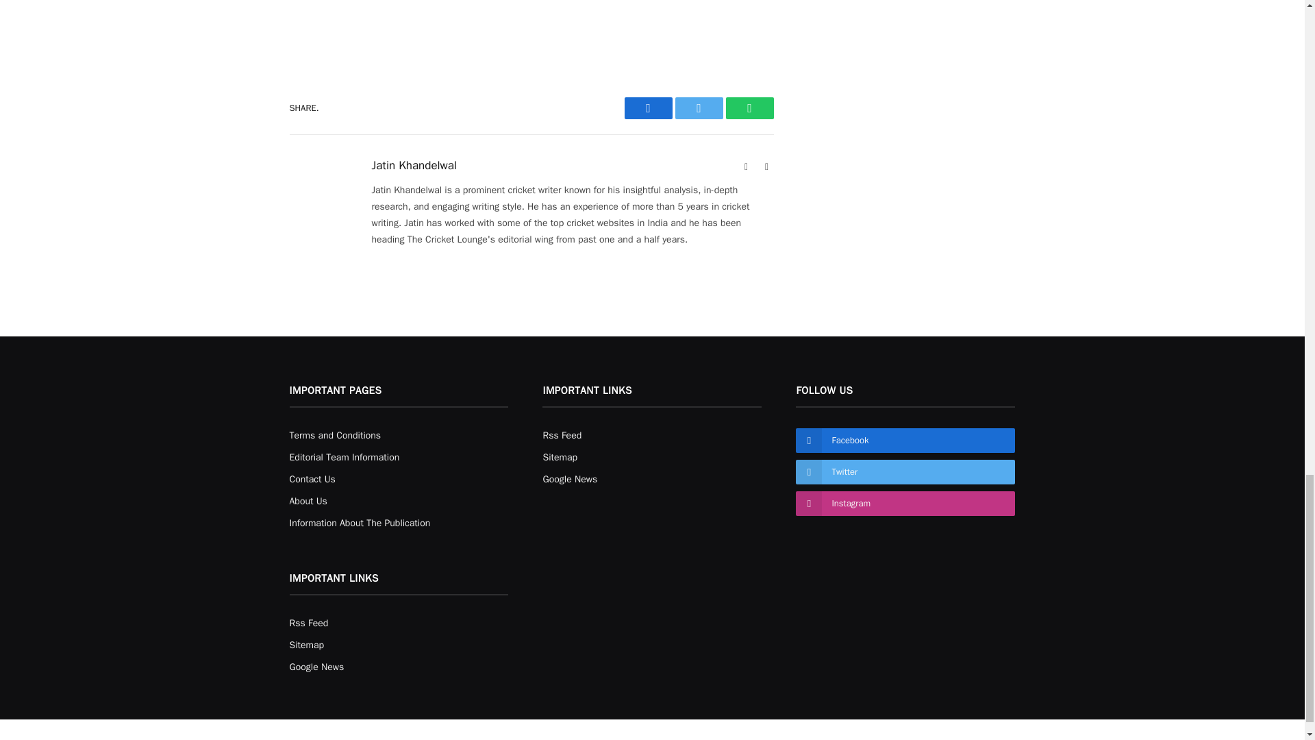 This screenshot has height=740, width=1315. I want to click on Instagram, so click(767, 167).